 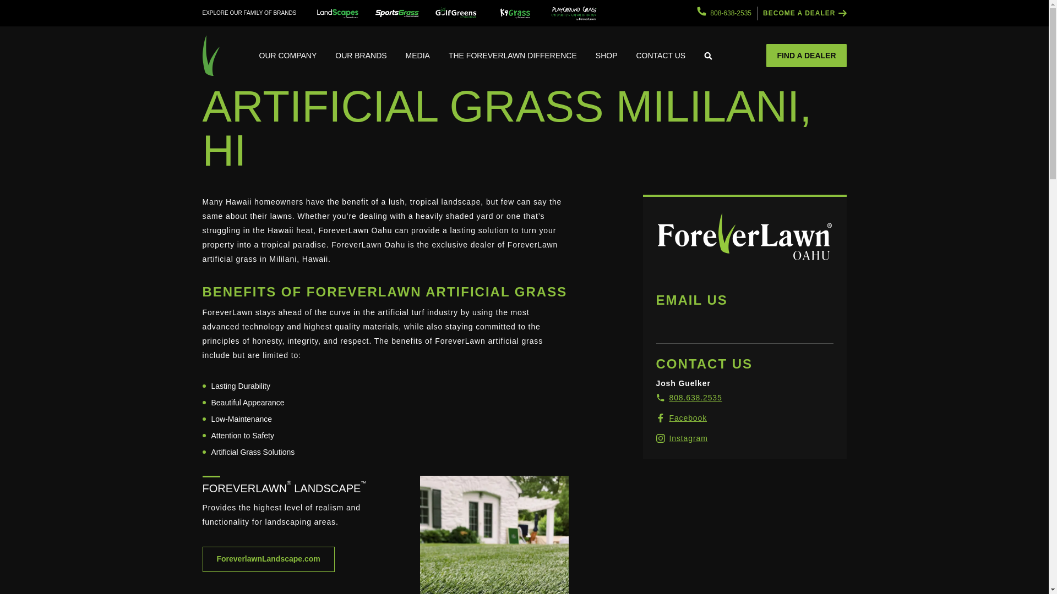 What do you see at coordinates (689, 397) in the screenshot?
I see `808.638.2535` at bounding box center [689, 397].